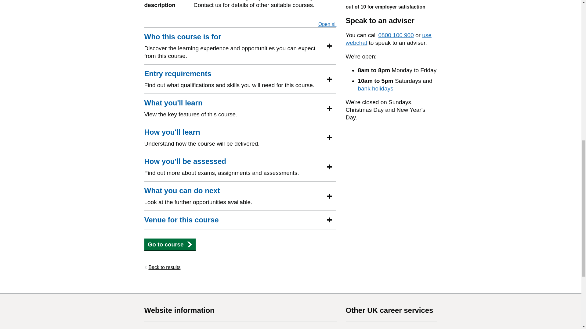 This screenshot has height=329, width=586. Describe the element at coordinates (388, 39) in the screenshot. I see `use webchat` at that location.